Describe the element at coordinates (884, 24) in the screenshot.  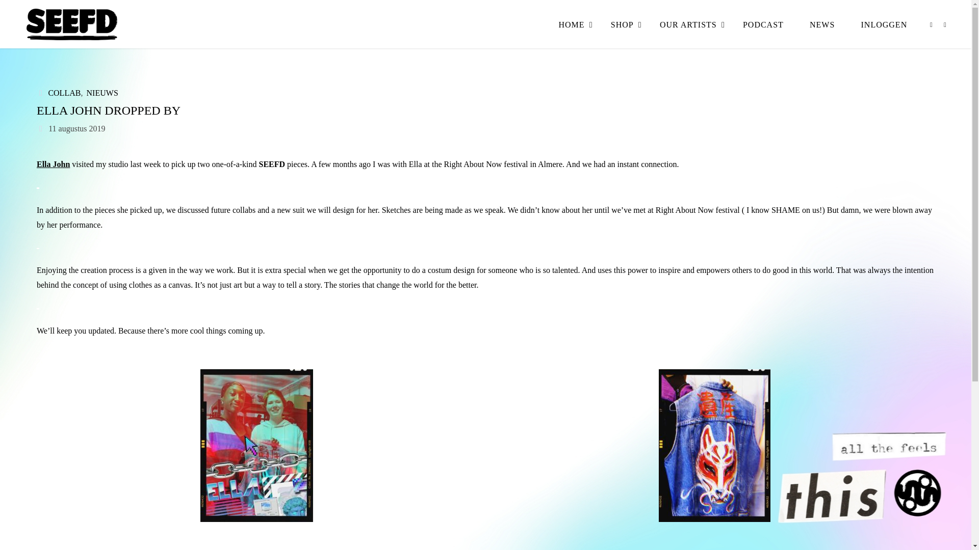
I see `INLOGGEN` at that location.